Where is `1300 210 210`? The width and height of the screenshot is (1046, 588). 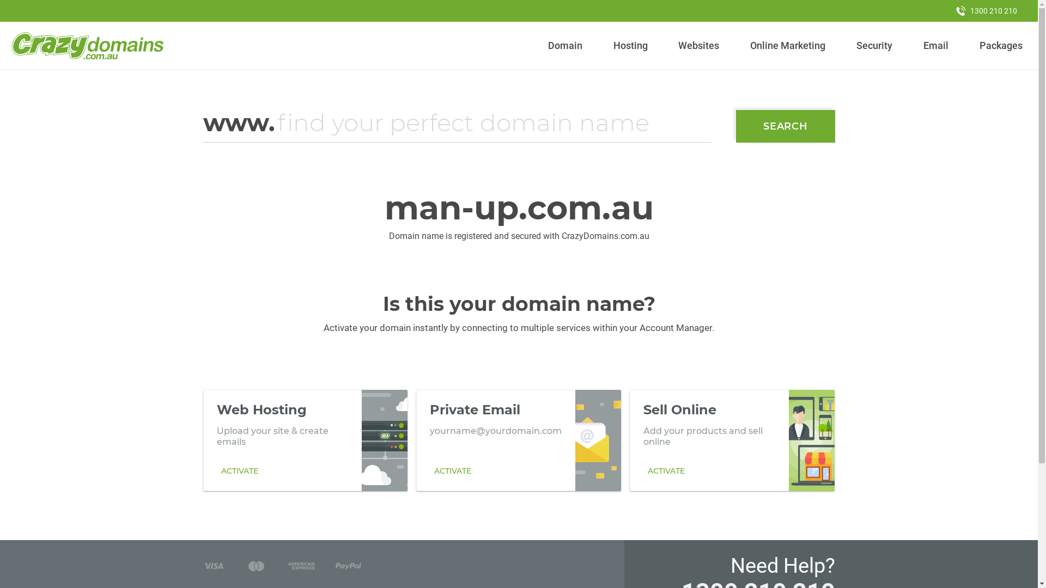
1300 210 210 is located at coordinates (987, 11).